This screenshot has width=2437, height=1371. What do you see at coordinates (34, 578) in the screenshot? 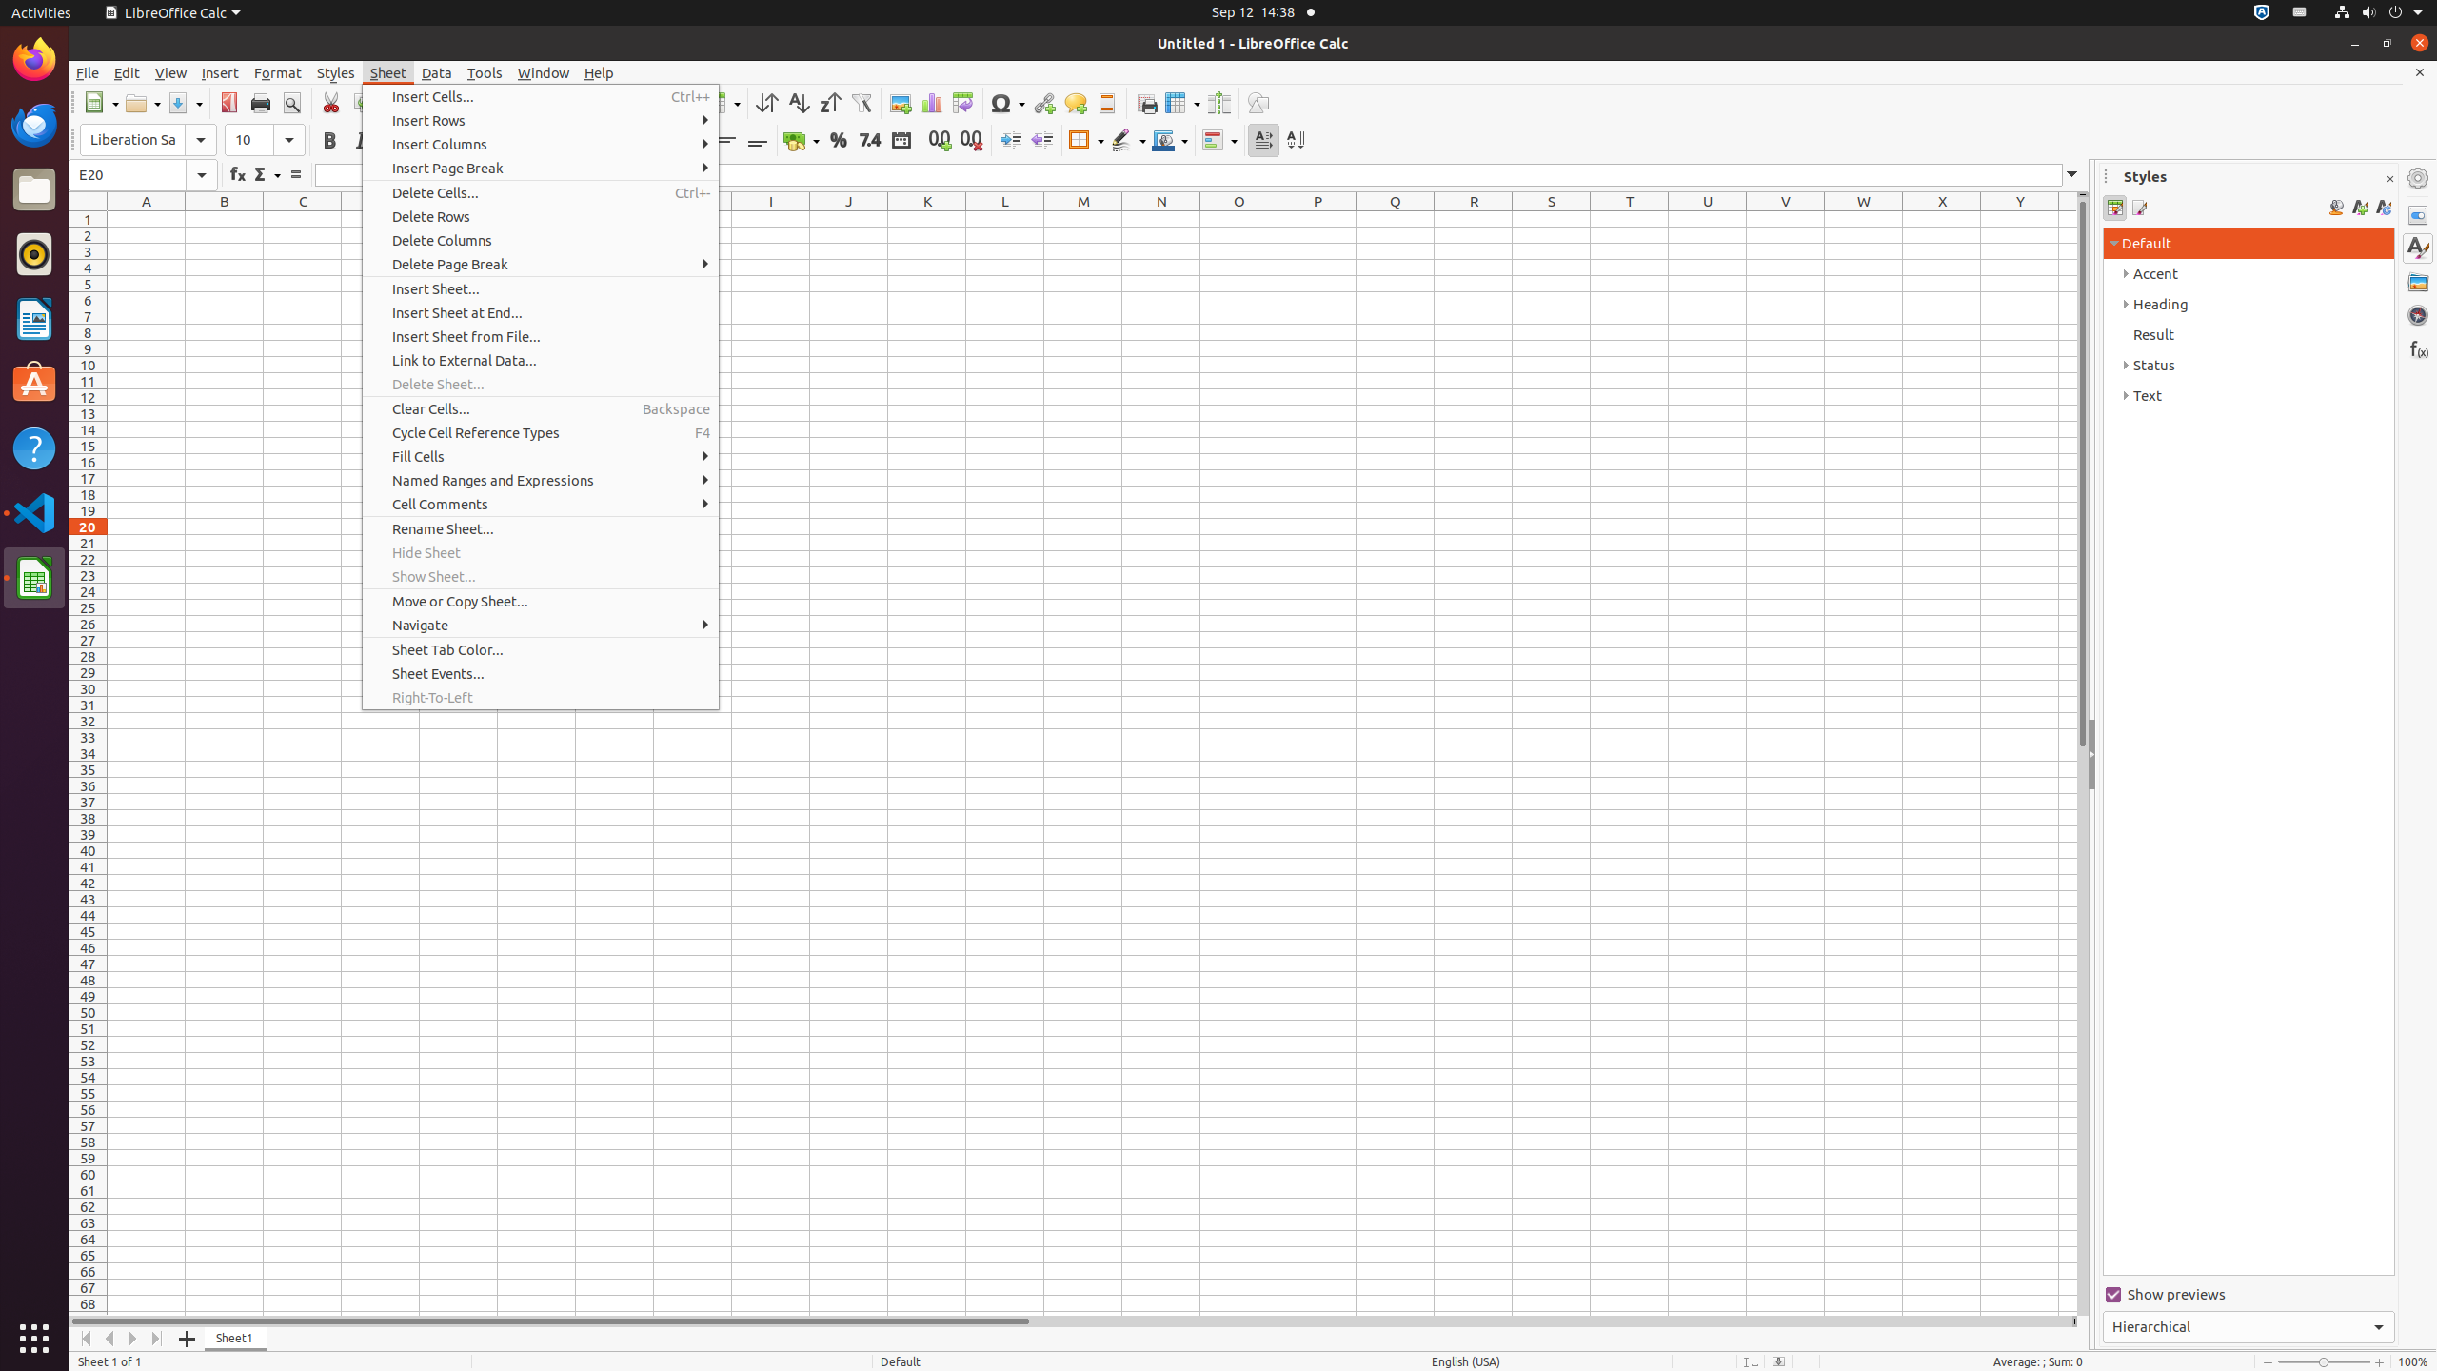
I see `LibreOffice Calc` at bounding box center [34, 578].